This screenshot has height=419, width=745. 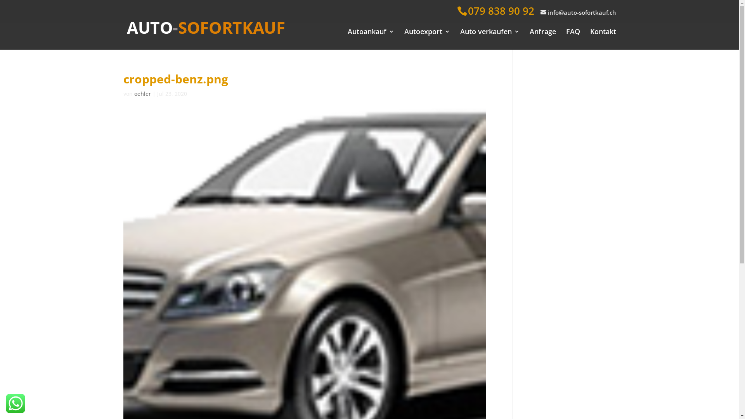 What do you see at coordinates (603, 34) in the screenshot?
I see `Kontakt` at bounding box center [603, 34].